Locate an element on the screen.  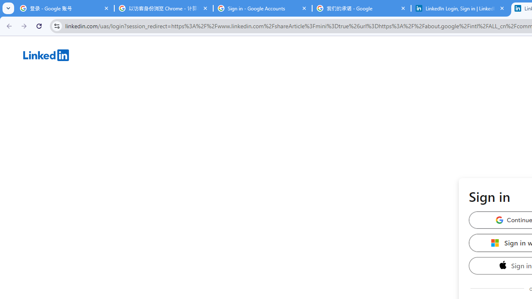
Sign in - Google Accounts is located at coordinates (263, 8).